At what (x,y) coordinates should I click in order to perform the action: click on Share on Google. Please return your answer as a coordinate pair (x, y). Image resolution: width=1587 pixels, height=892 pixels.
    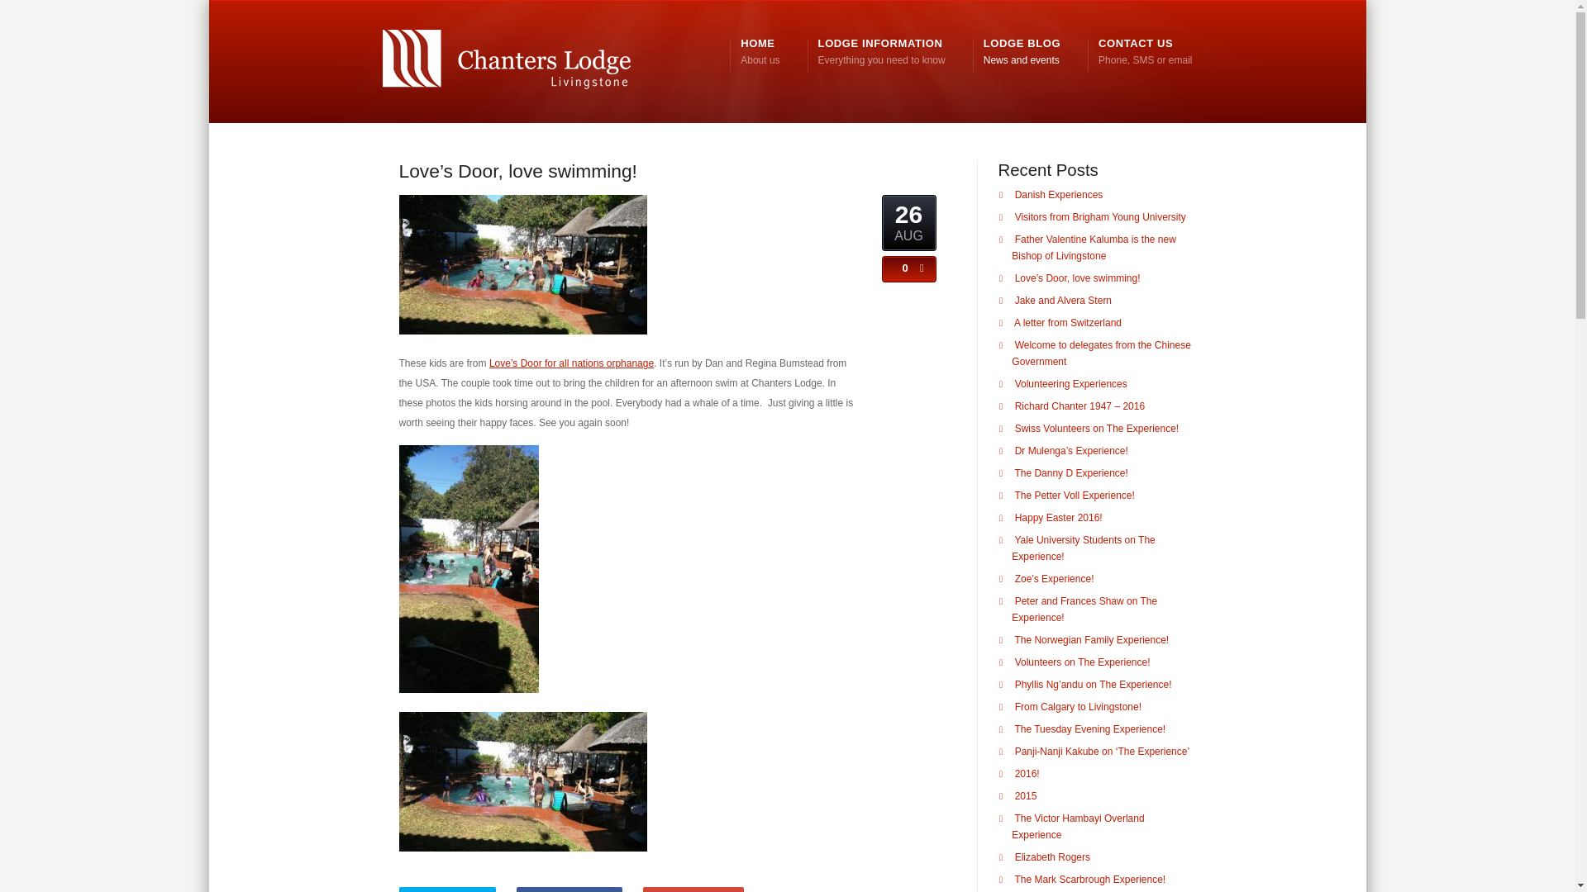
    Looking at the image, I should click on (693, 889).